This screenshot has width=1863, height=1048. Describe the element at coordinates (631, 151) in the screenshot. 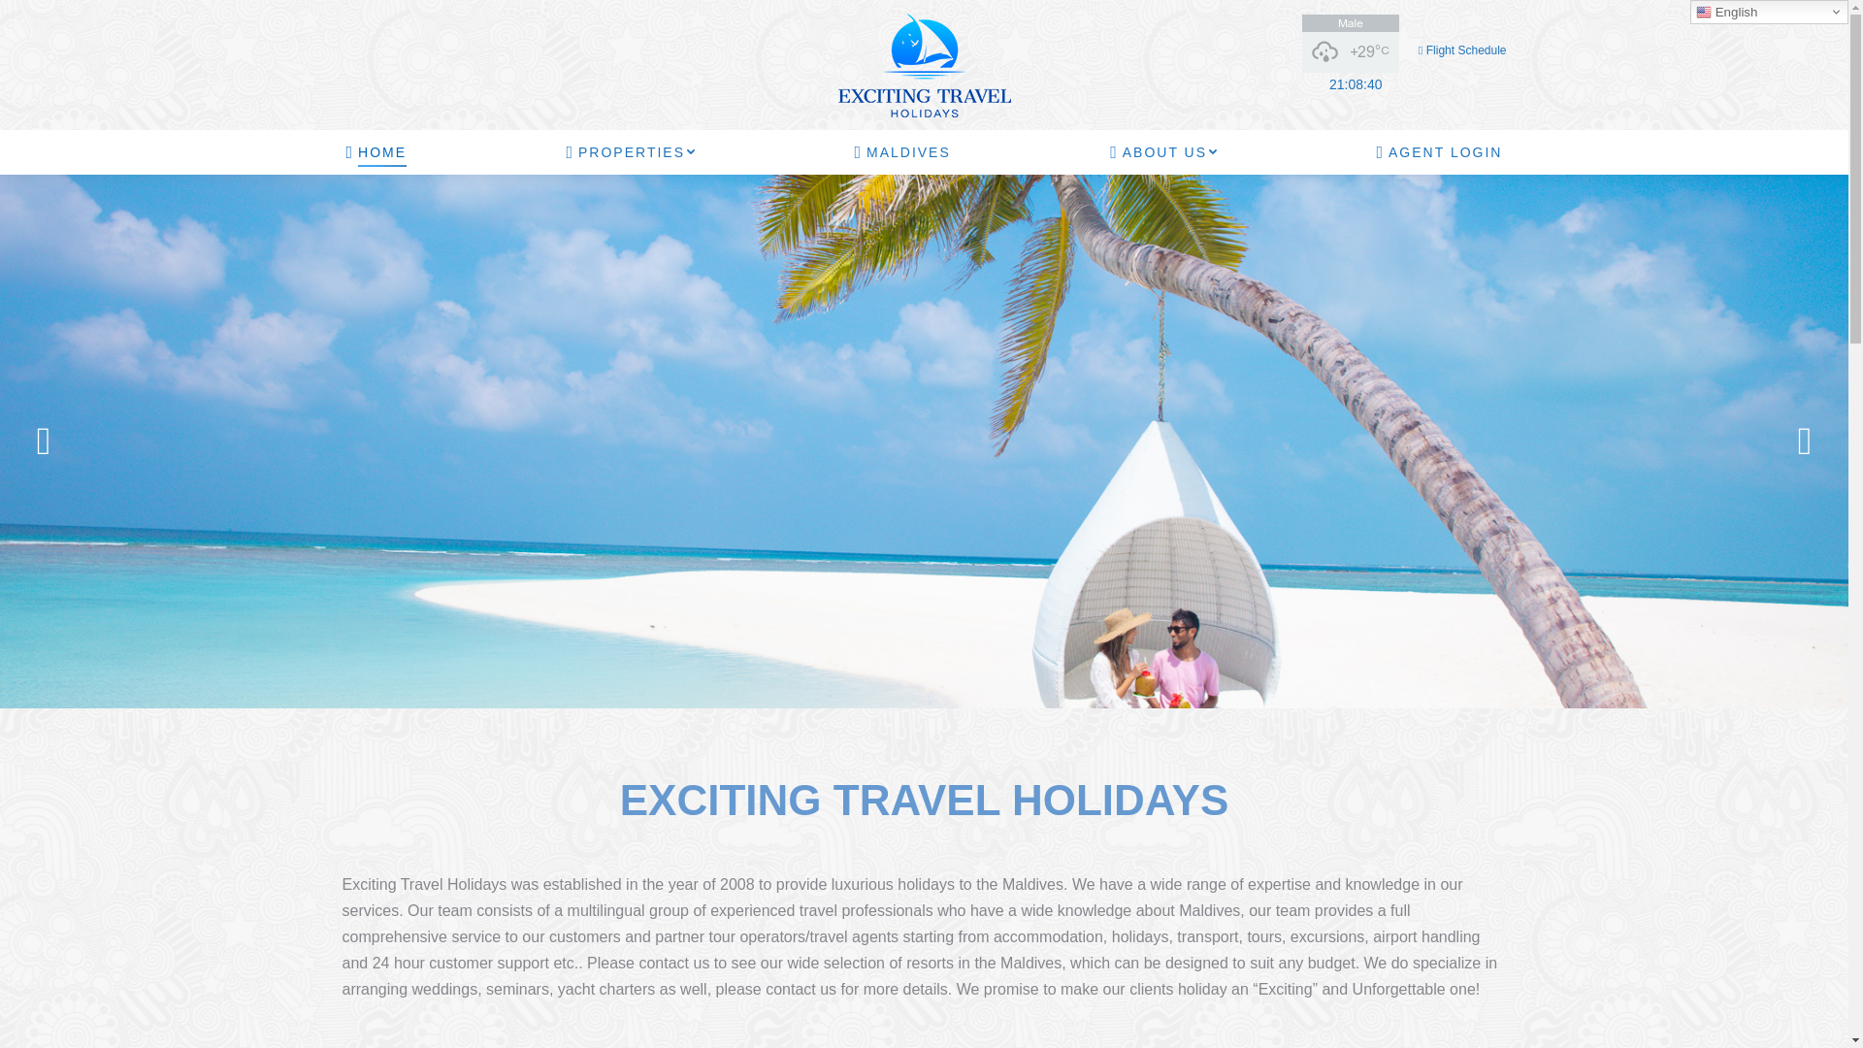

I see `PROPERTIES` at that location.